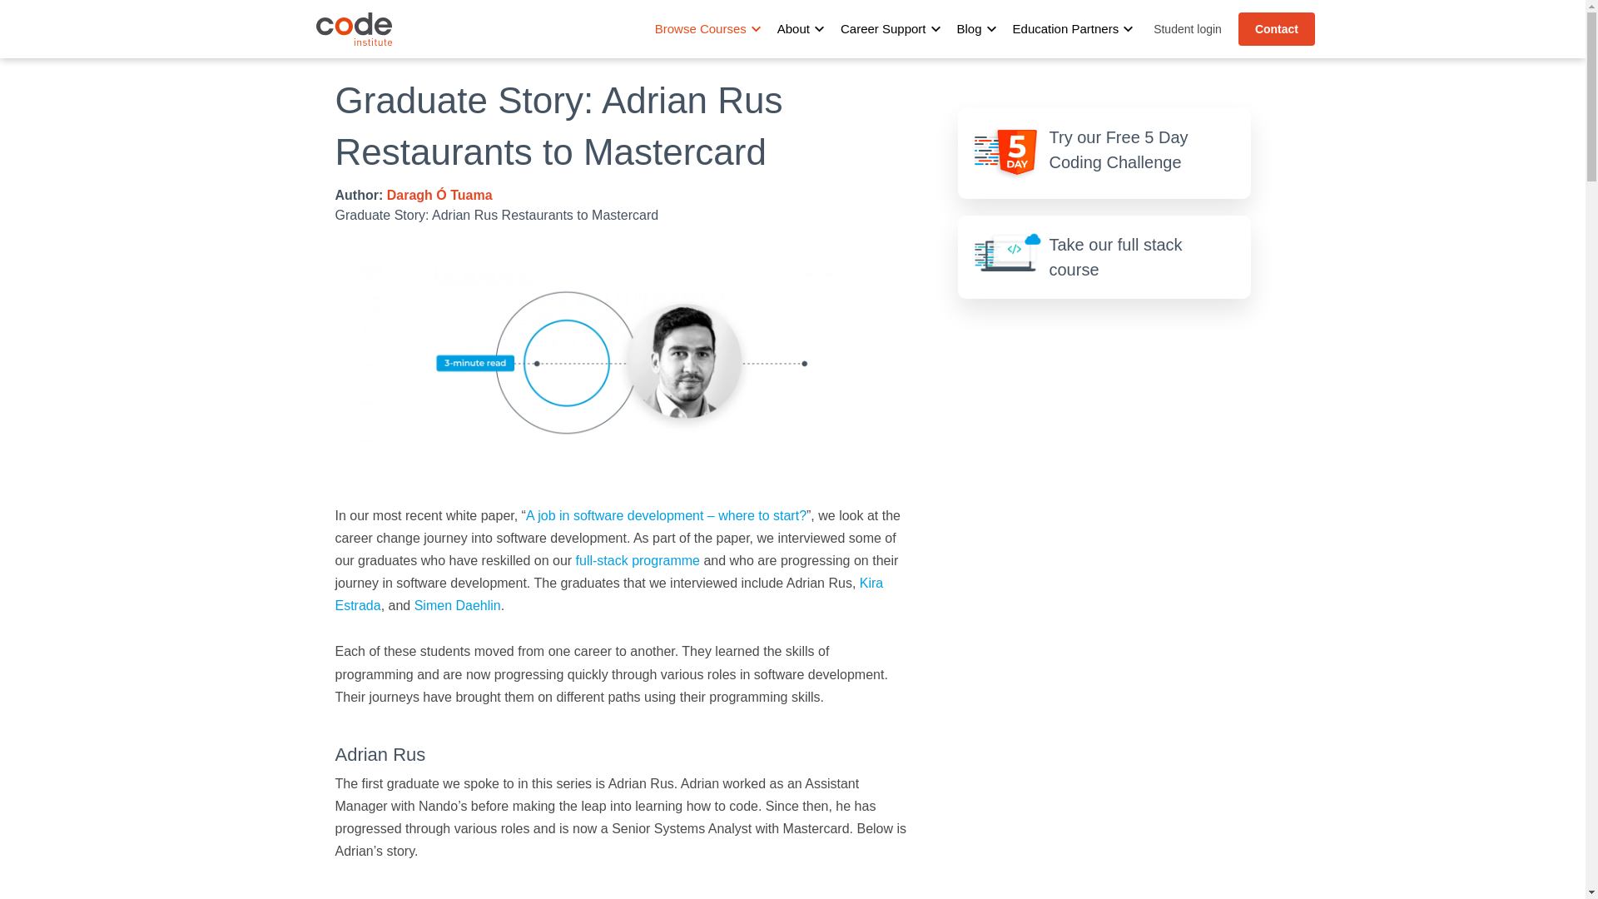 Image resolution: width=1598 pixels, height=899 pixels. I want to click on Education Partners, so click(1066, 28).